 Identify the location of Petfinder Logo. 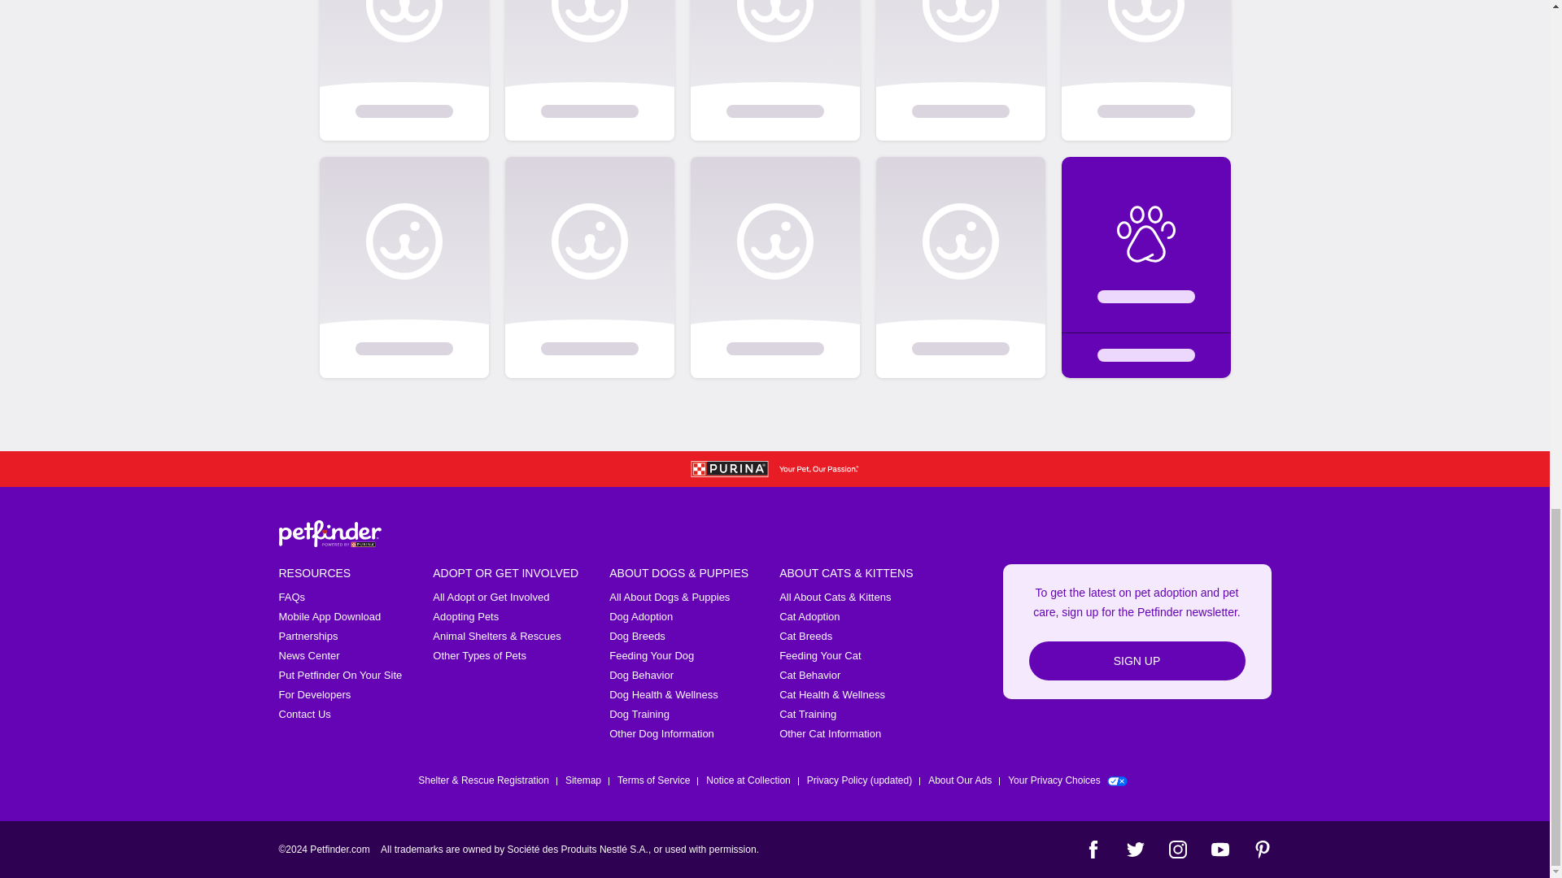
(329, 533).